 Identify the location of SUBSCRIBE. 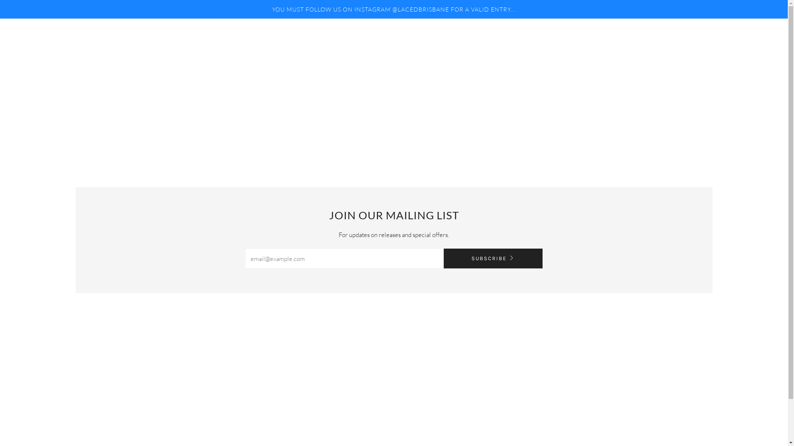
(493, 259).